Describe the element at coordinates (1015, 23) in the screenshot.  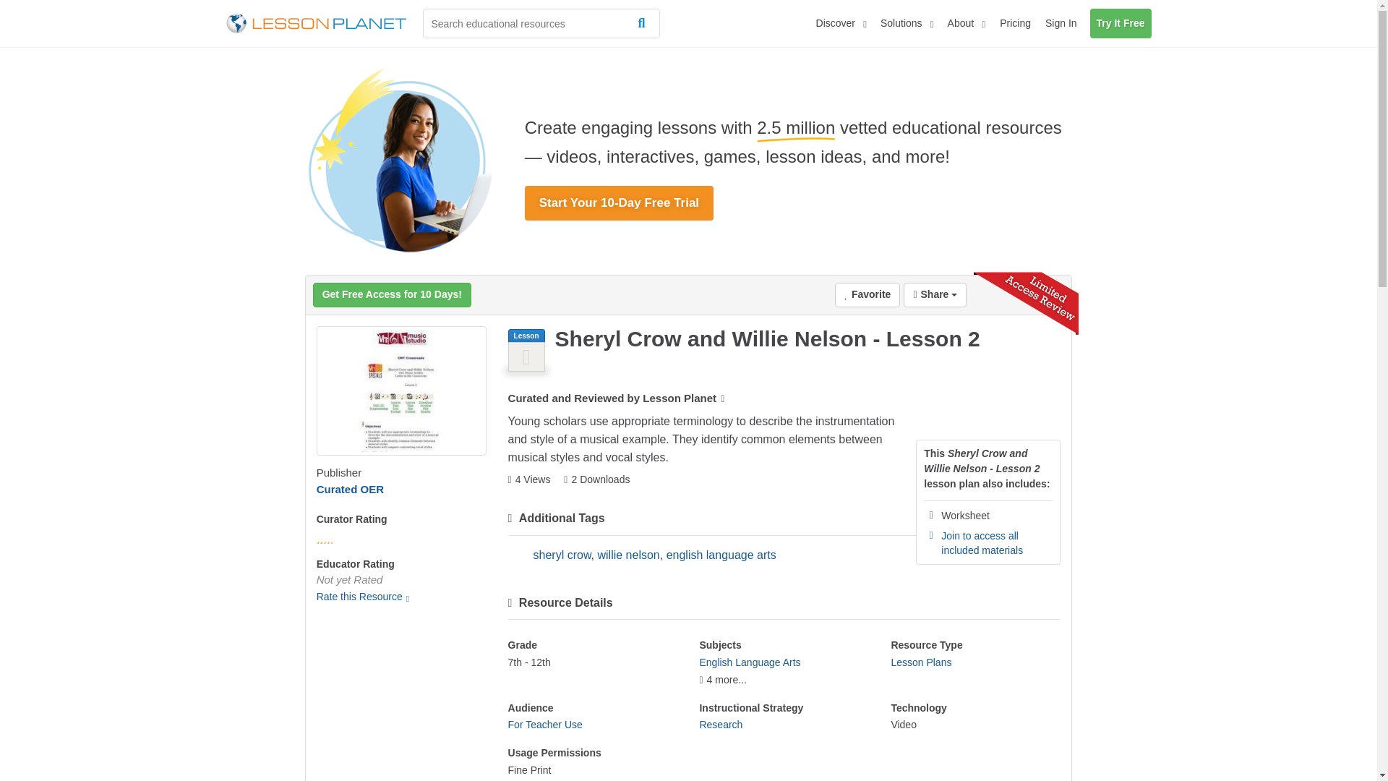
I see `Pricing` at that location.